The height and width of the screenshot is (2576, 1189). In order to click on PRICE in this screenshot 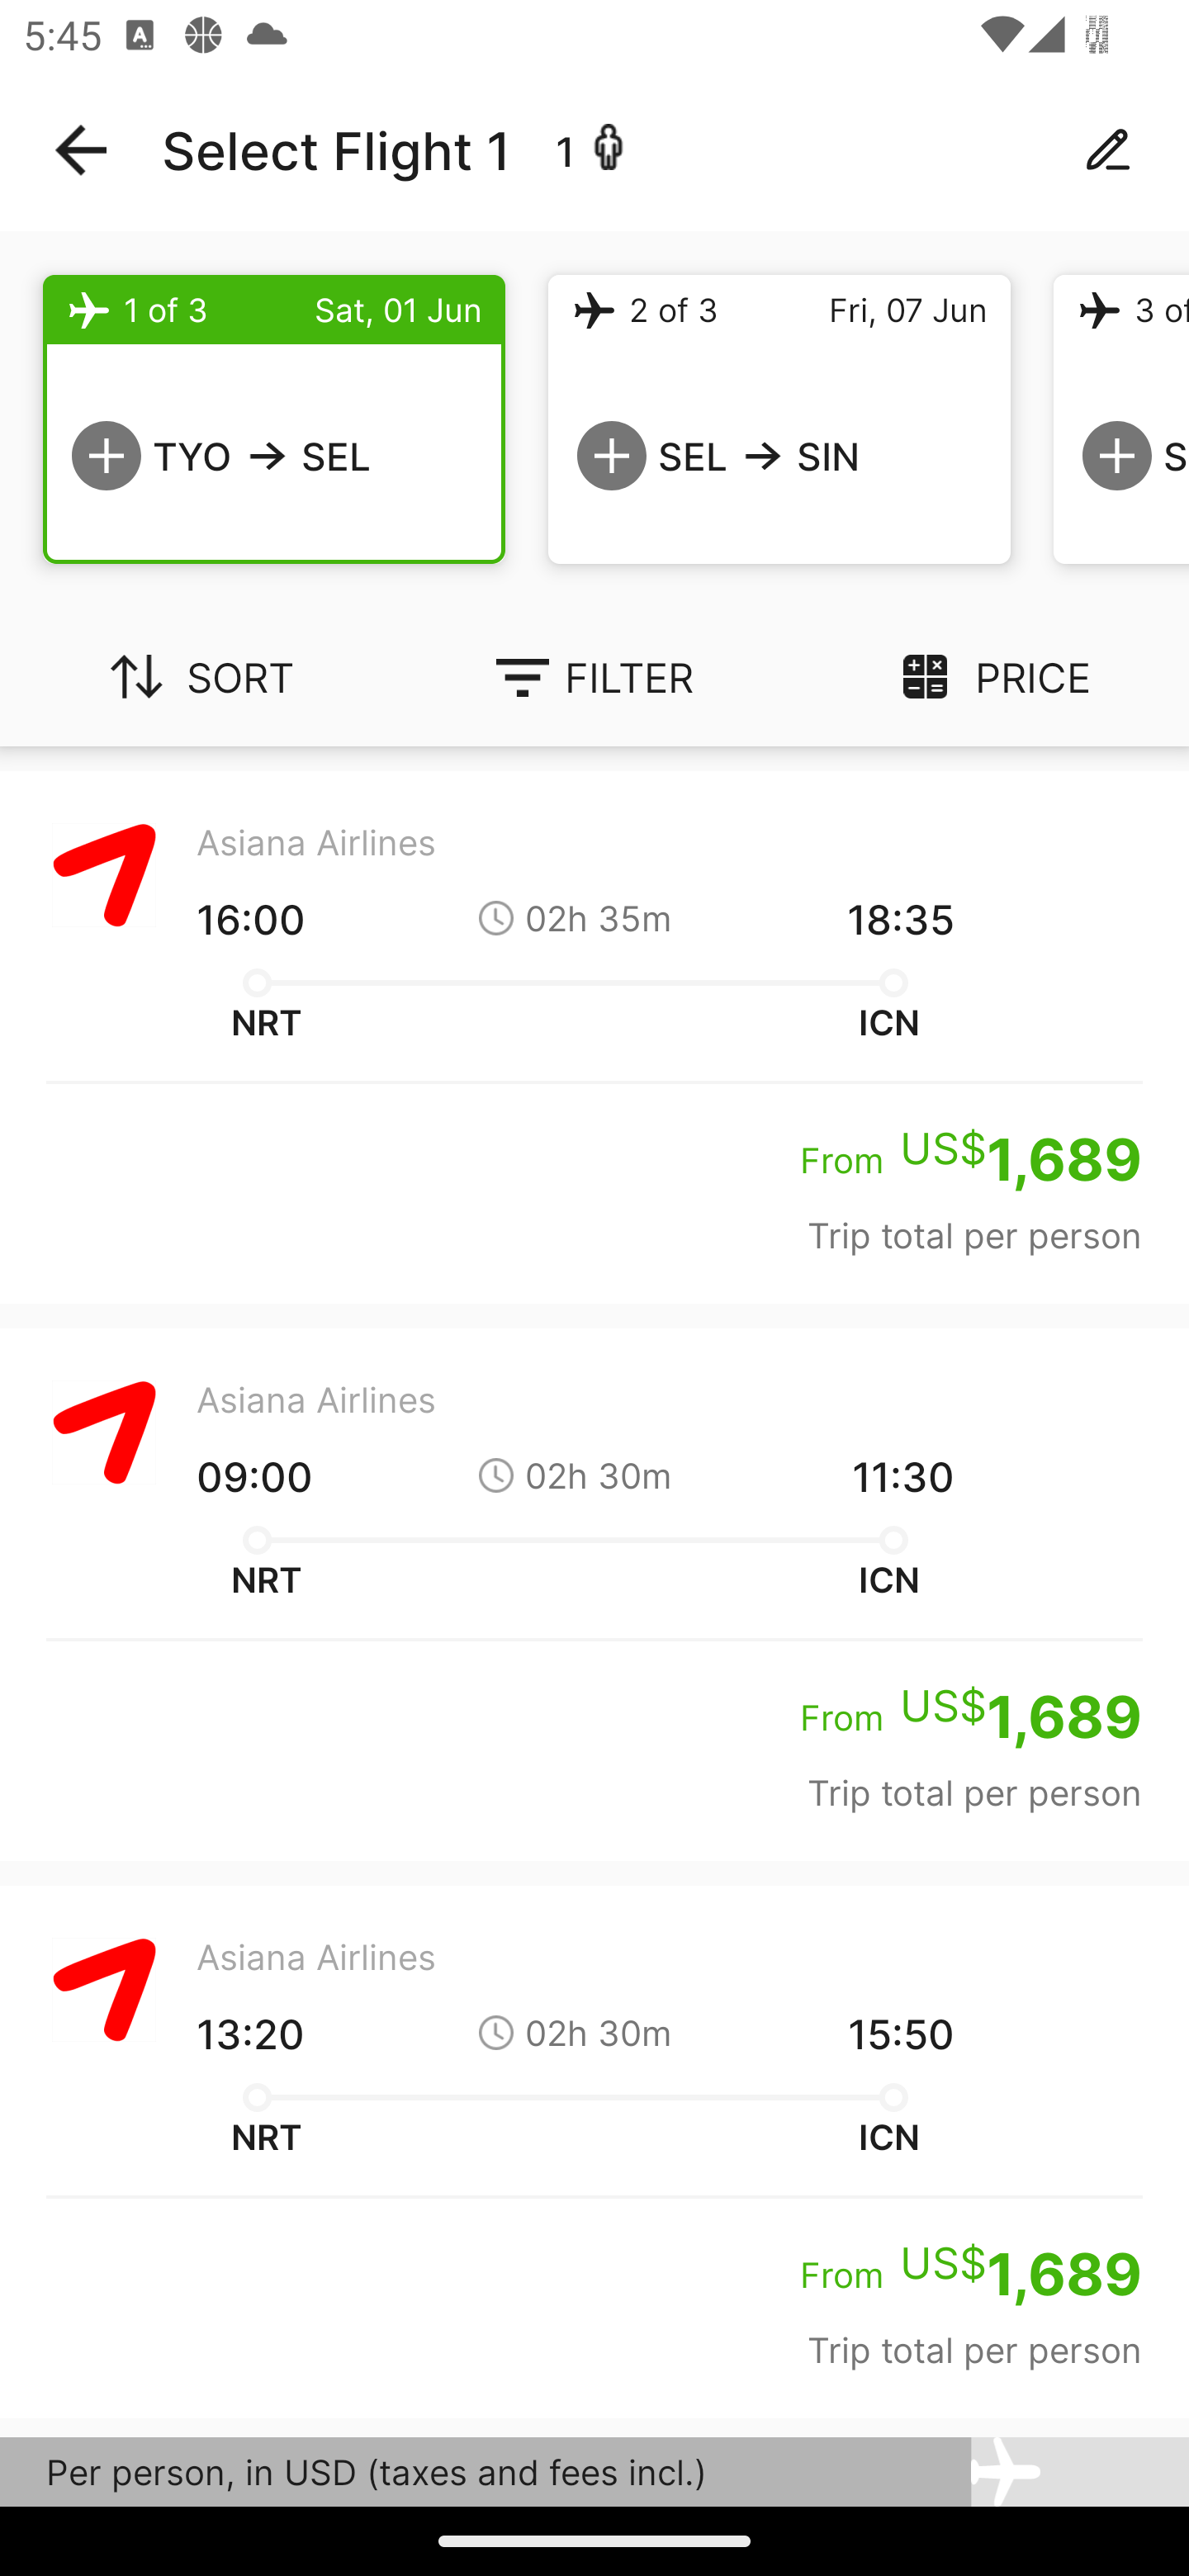, I will do `click(991, 677)`.